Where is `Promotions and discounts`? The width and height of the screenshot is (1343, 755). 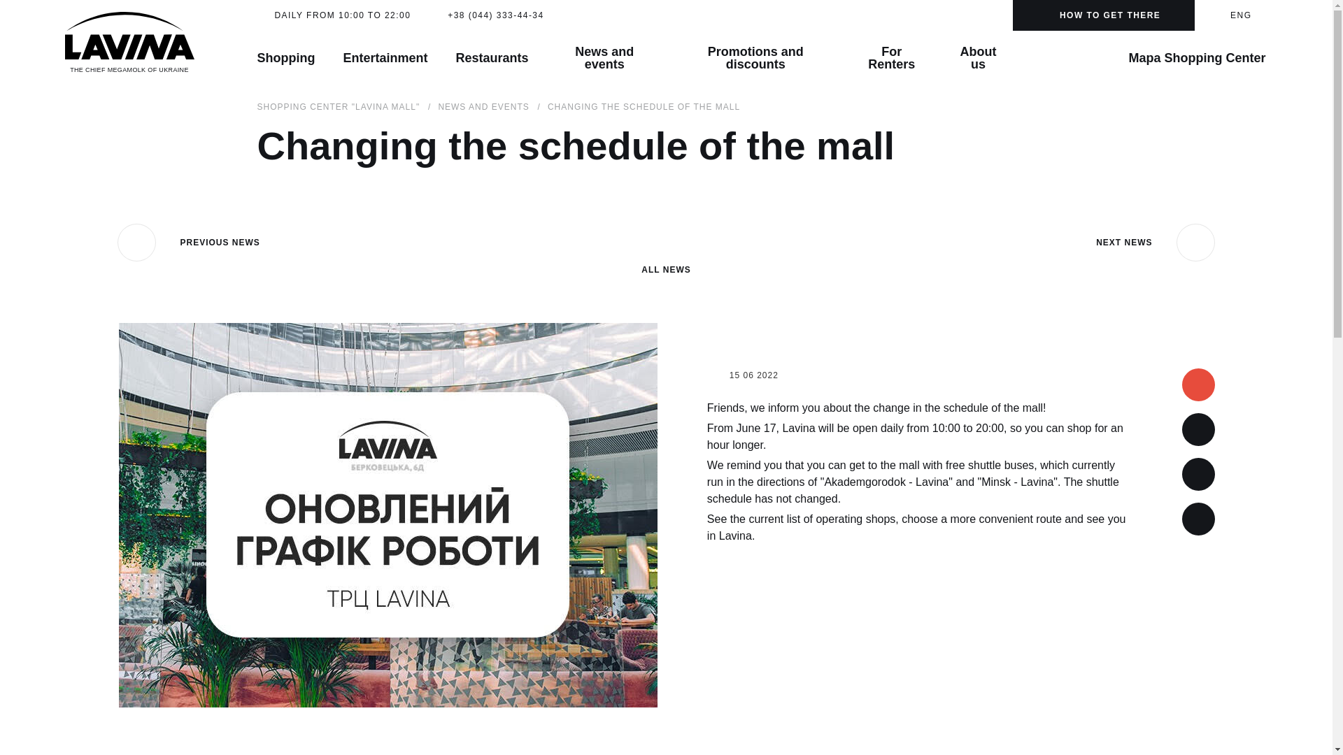 Promotions and discounts is located at coordinates (755, 58).